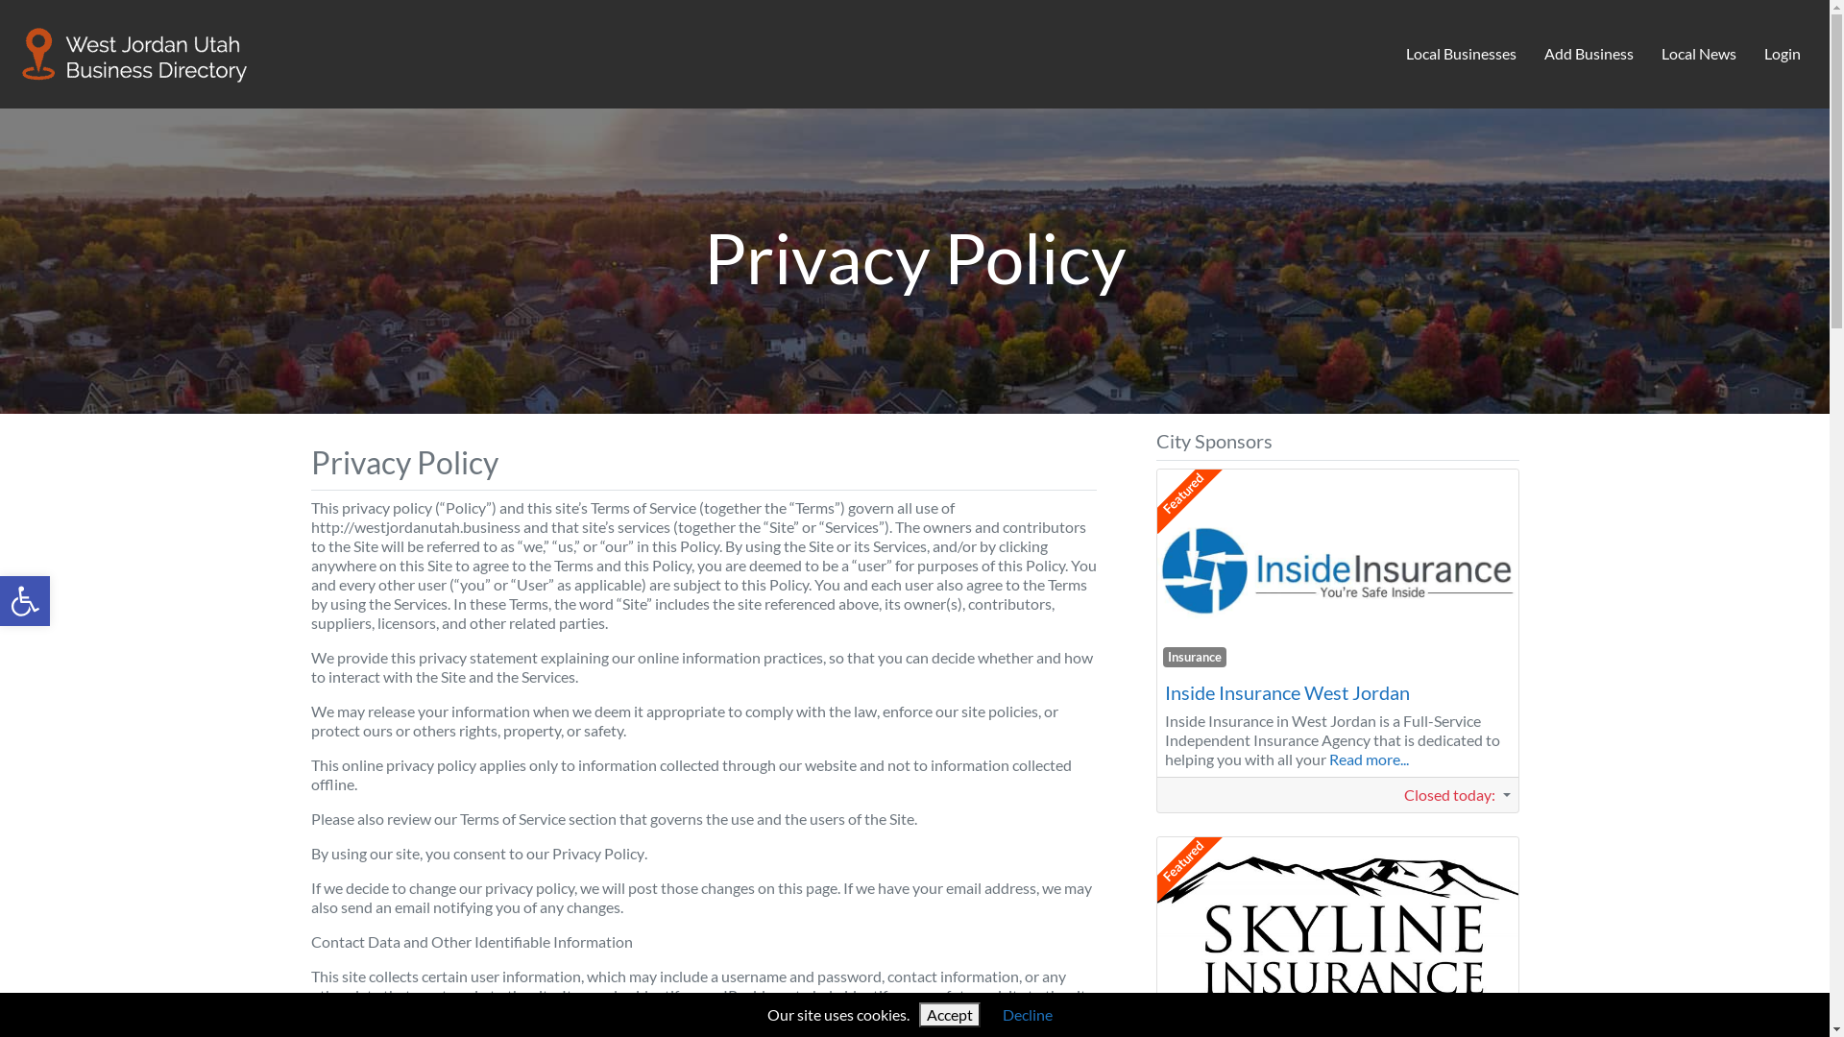  What do you see at coordinates (1191, 464) in the screenshot?
I see `Featured` at bounding box center [1191, 464].